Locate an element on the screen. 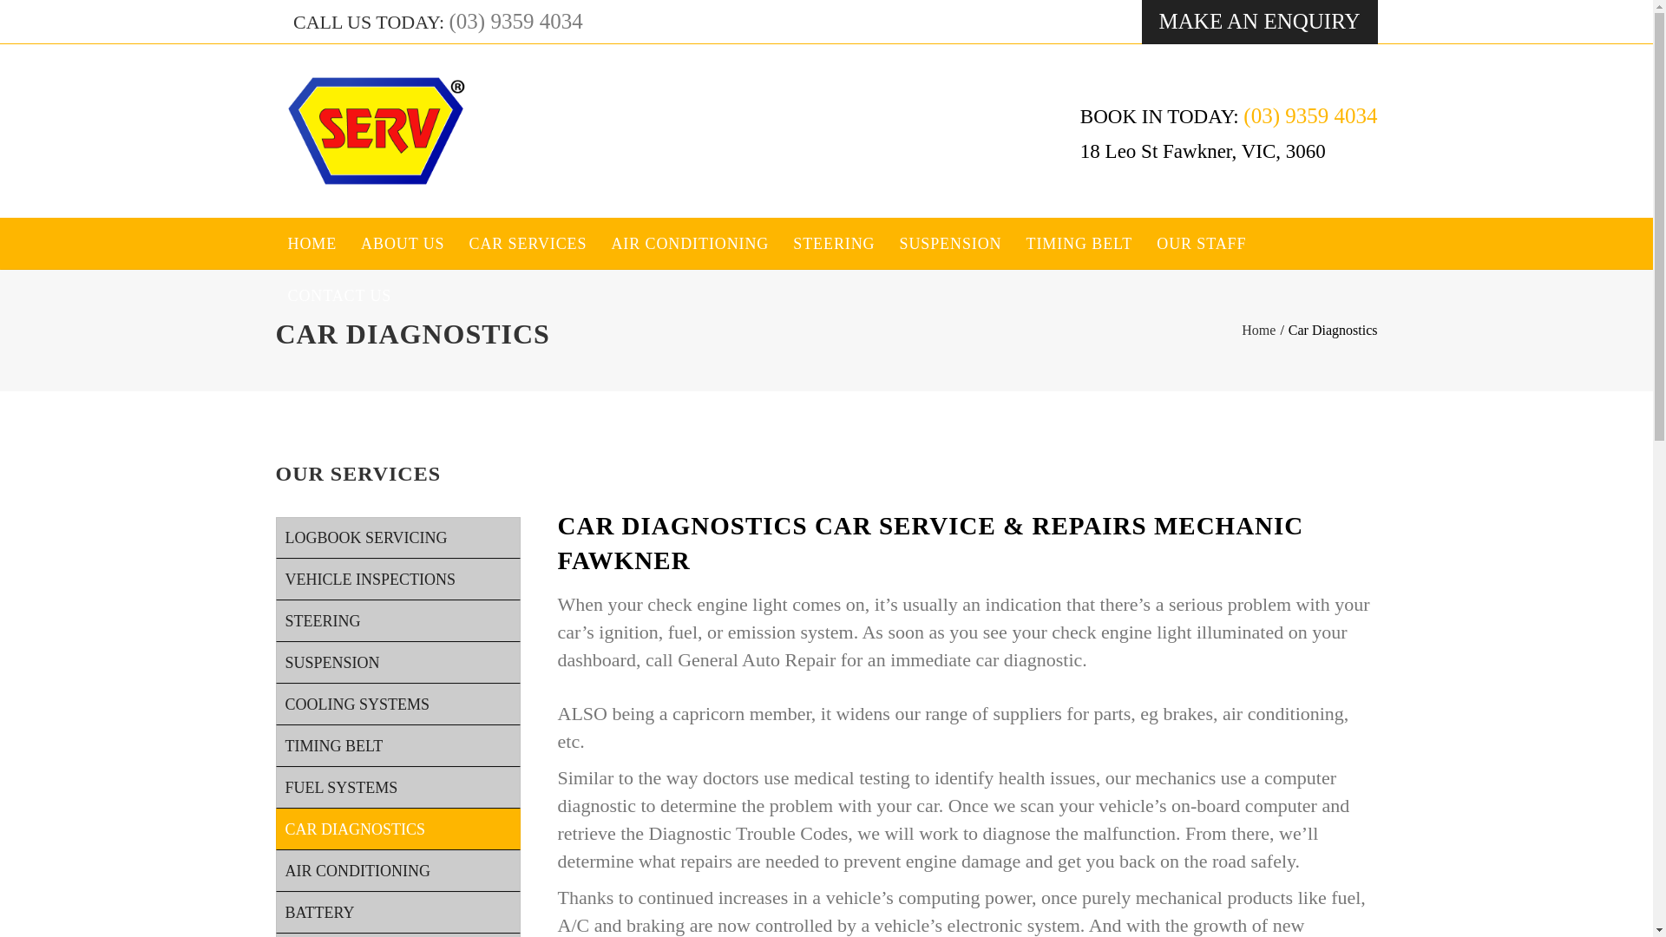 This screenshot has width=1666, height=937. TIMING BELT is located at coordinates (397, 746).